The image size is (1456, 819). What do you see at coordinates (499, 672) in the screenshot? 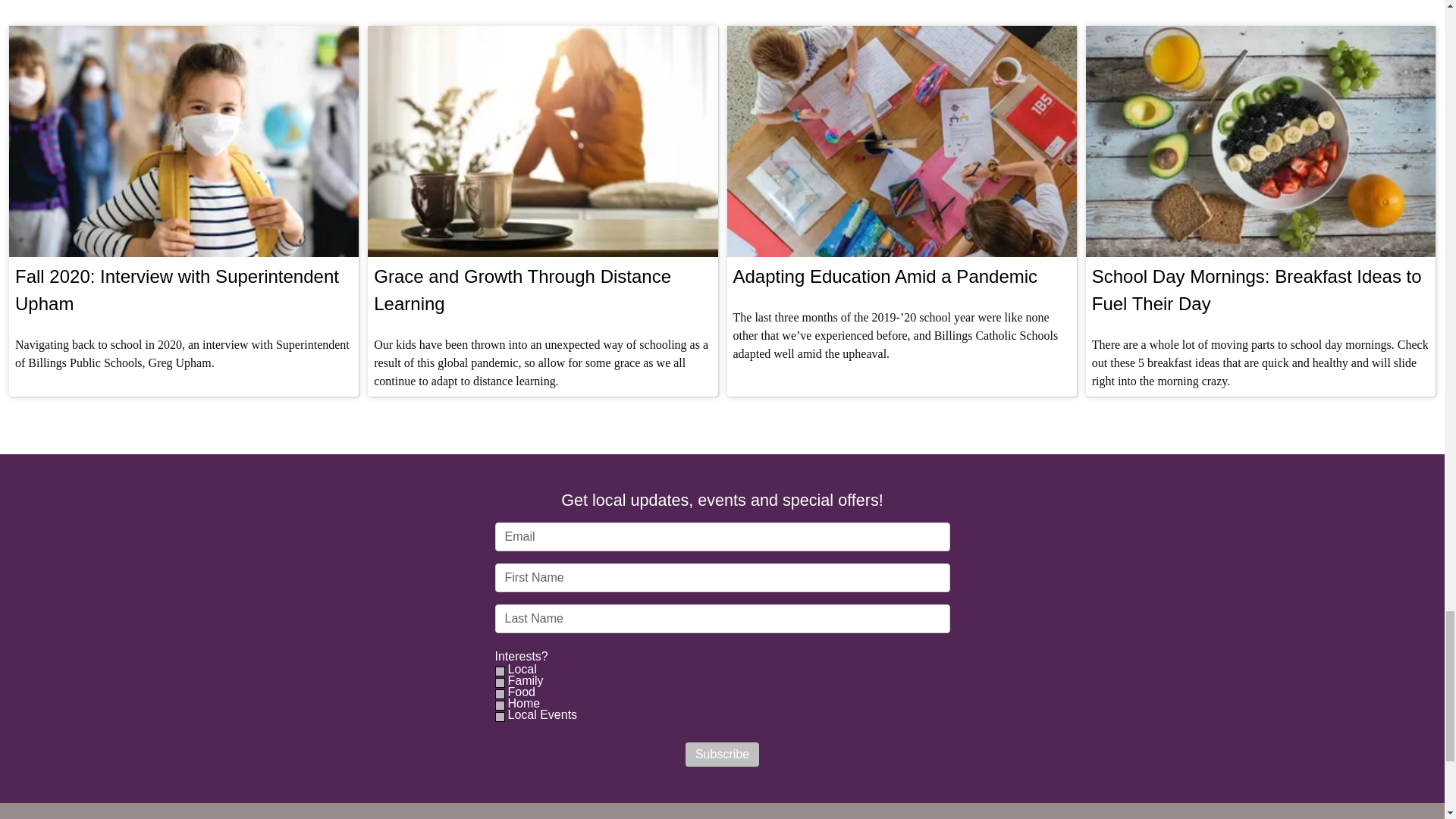
I see `Local` at bounding box center [499, 672].